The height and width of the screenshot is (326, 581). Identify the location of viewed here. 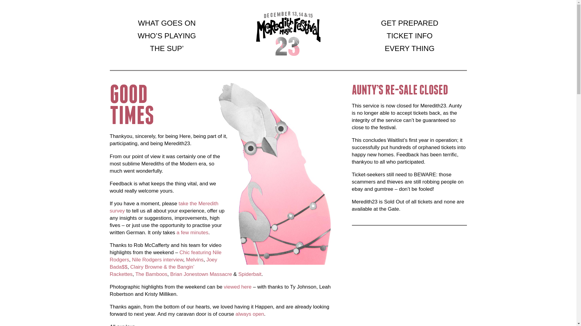
(238, 287).